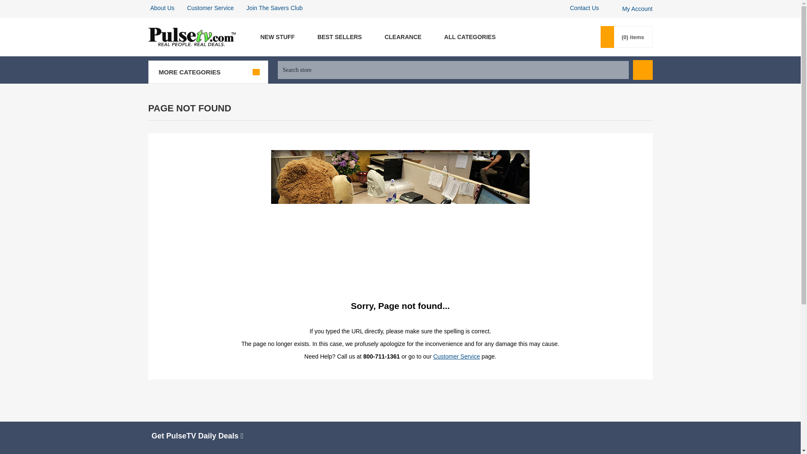 The image size is (807, 454). Describe the element at coordinates (162, 8) in the screenshot. I see `About Us` at that location.